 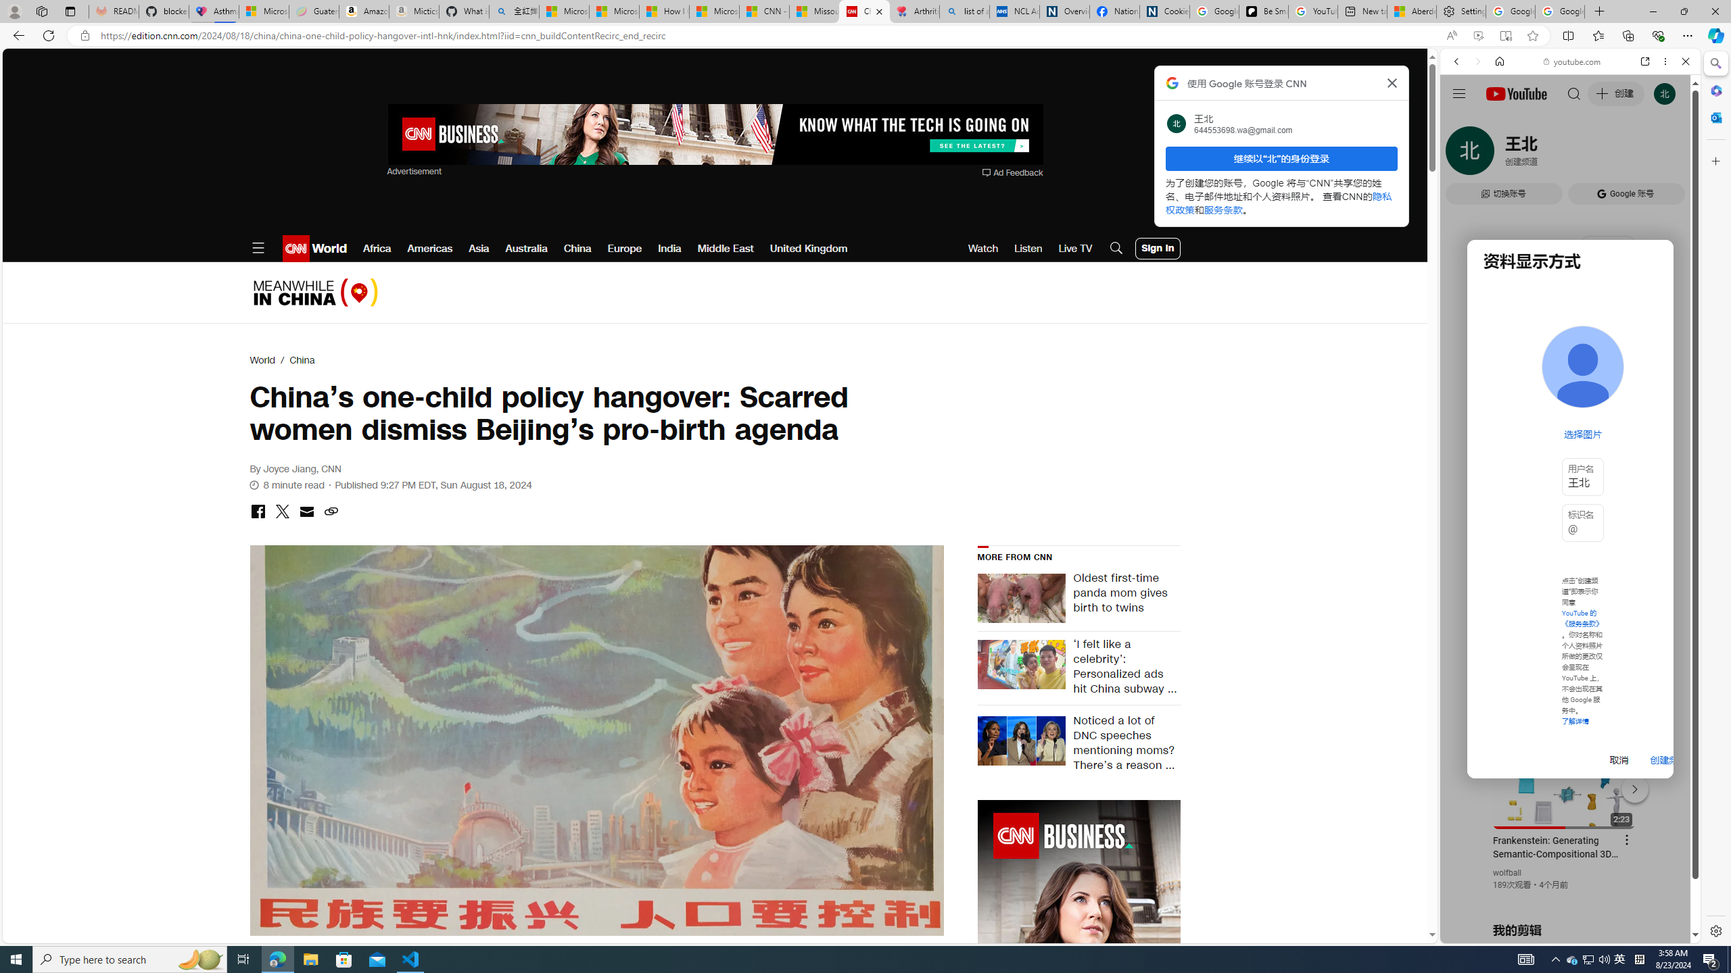 What do you see at coordinates (1570, 367) in the screenshot?
I see `Music` at bounding box center [1570, 367].